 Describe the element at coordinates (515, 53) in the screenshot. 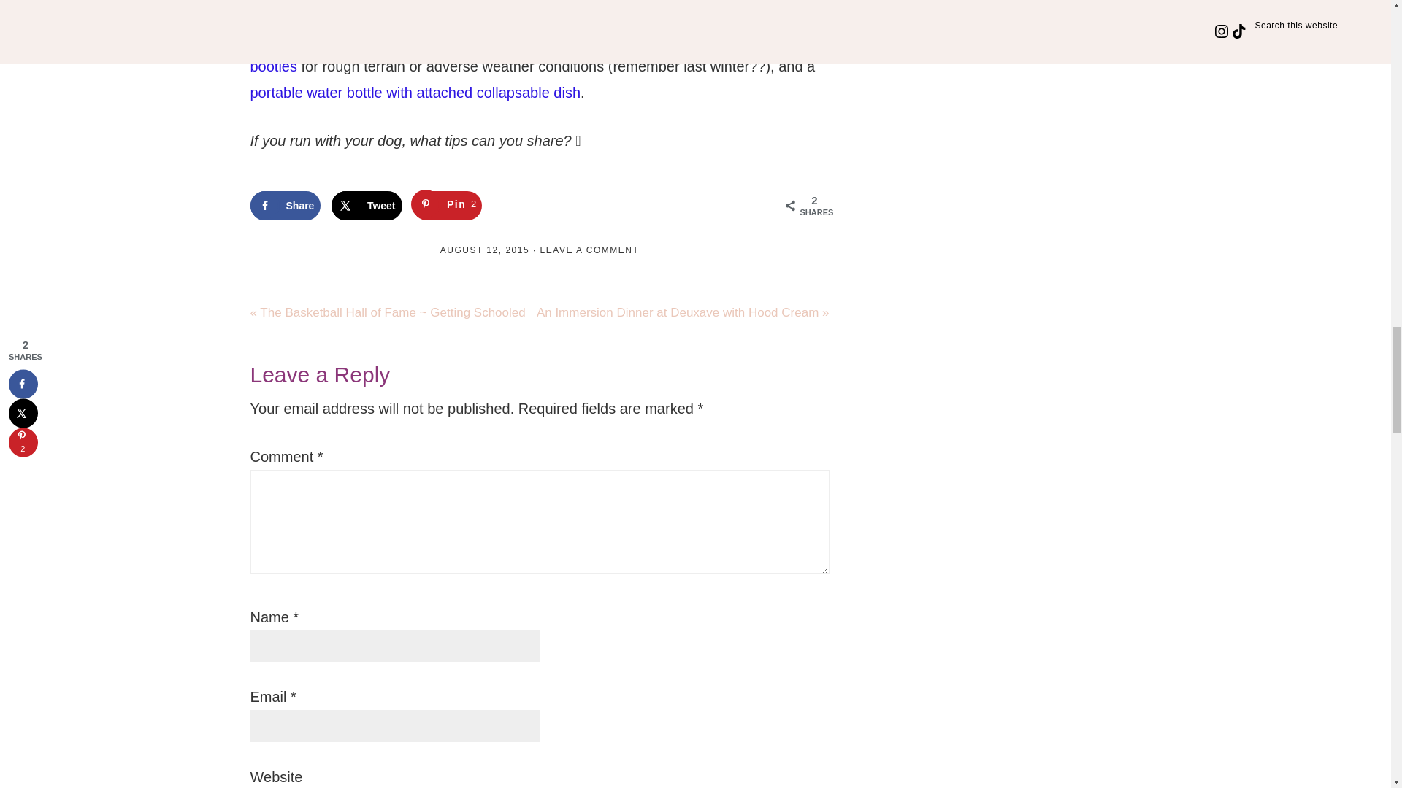

I see `portable water bottle with attached collapsable dish` at that location.